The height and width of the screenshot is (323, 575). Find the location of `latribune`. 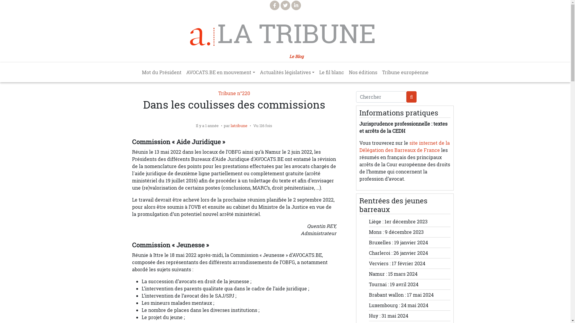

latribune is located at coordinates (239, 126).